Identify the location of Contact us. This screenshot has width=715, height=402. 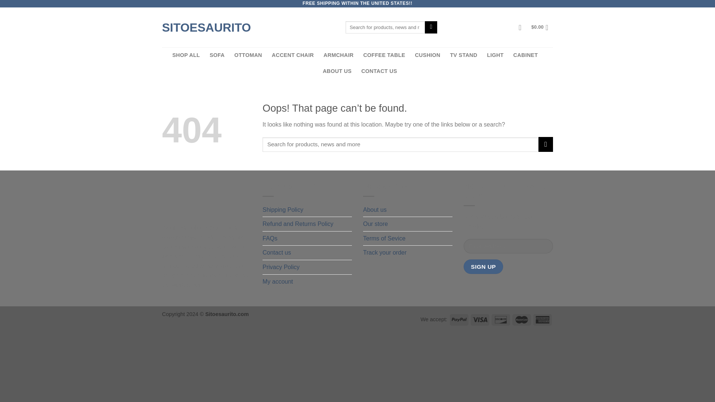
(276, 252).